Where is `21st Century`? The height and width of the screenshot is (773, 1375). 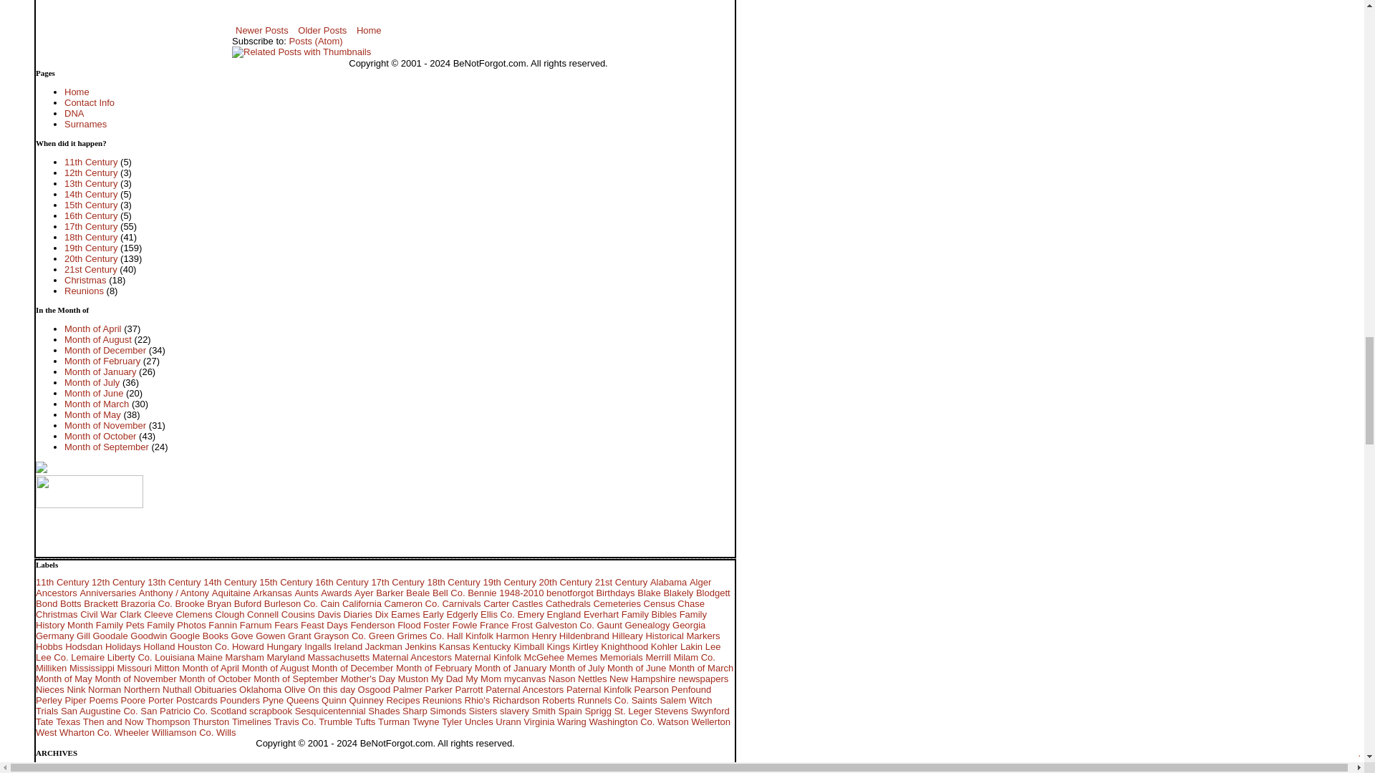
21st Century is located at coordinates (90, 269).